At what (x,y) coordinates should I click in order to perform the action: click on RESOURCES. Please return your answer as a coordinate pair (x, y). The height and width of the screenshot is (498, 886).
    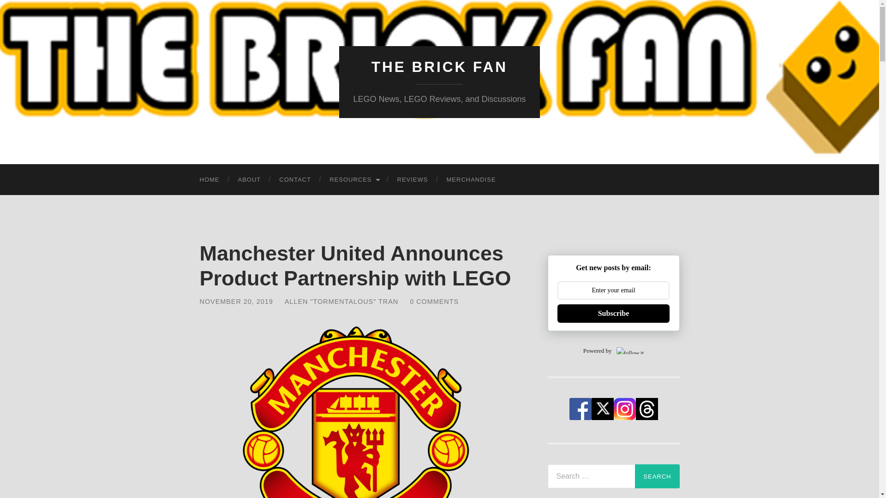
    Looking at the image, I should click on (353, 180).